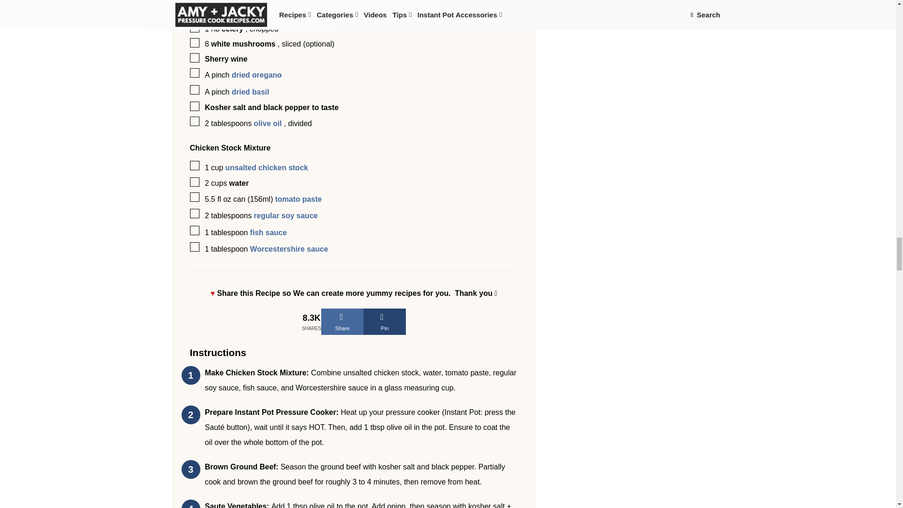 This screenshot has height=508, width=903. What do you see at coordinates (342, 321) in the screenshot?
I see `Share on Share` at bounding box center [342, 321].